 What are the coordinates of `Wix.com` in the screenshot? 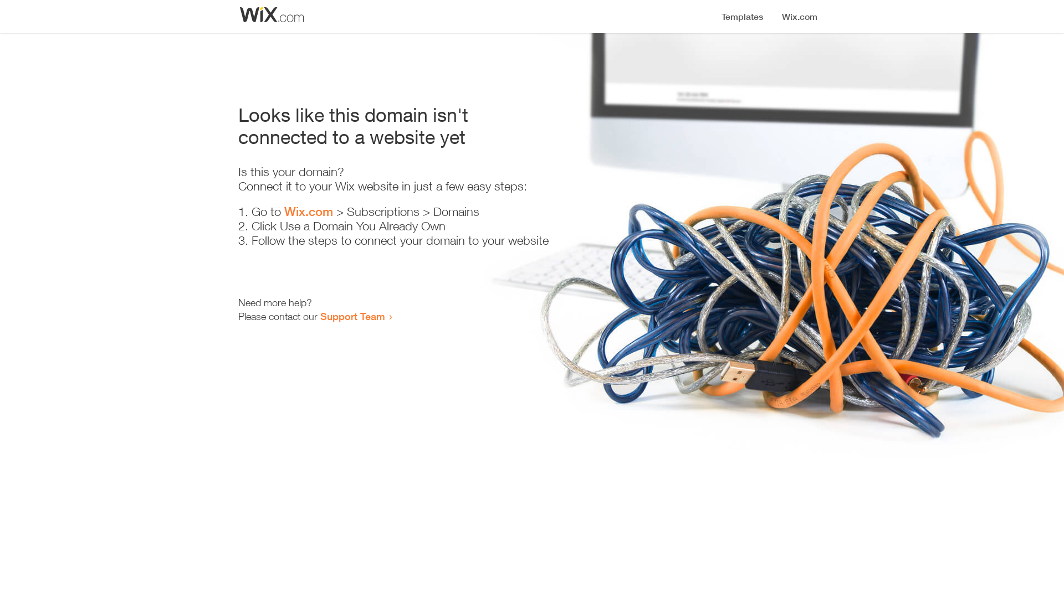 It's located at (309, 212).